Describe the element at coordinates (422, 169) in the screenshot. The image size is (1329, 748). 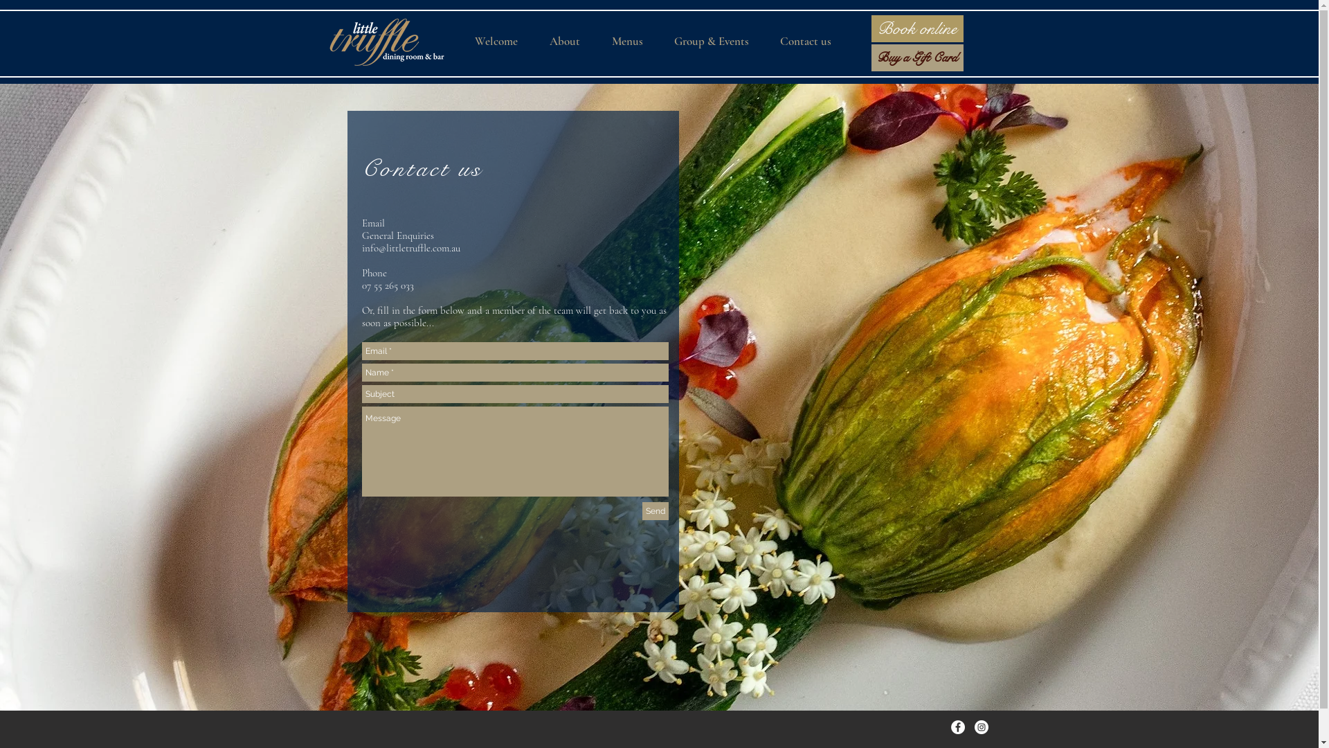
I see `Contact us` at that location.